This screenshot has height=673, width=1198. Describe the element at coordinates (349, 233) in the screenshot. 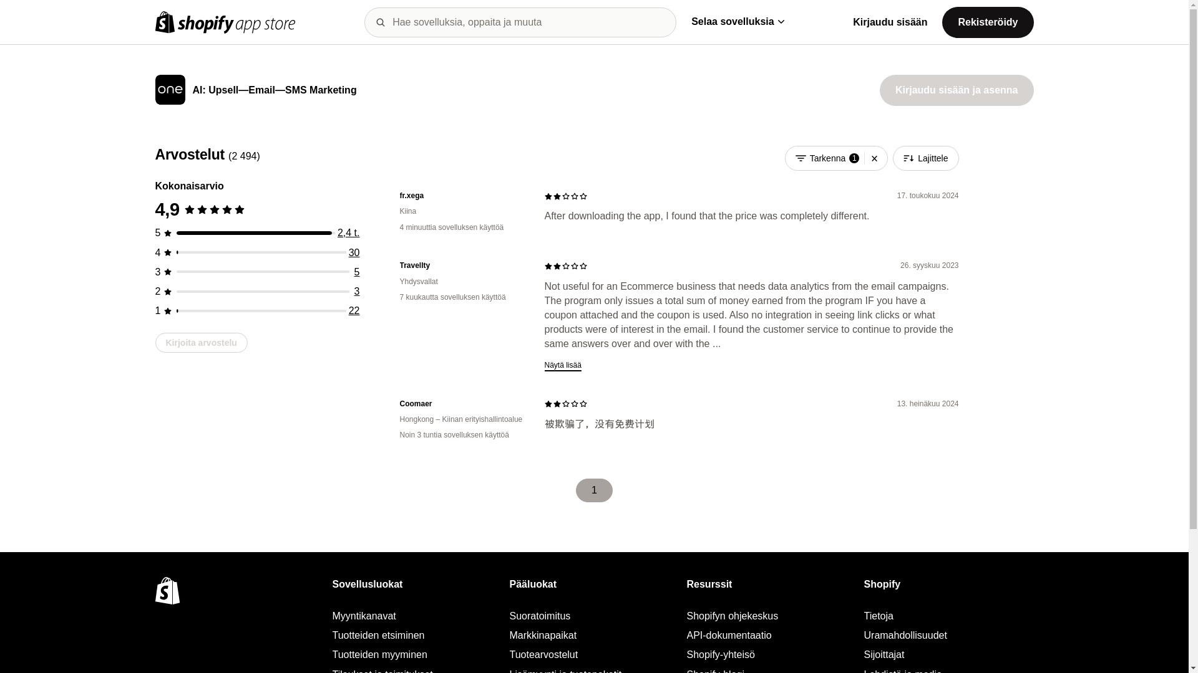

I see `2,4 t.` at that location.